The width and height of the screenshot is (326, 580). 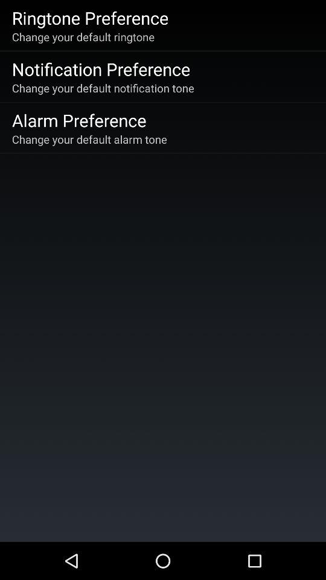 I want to click on press ringtone preference app, so click(x=90, y=18).